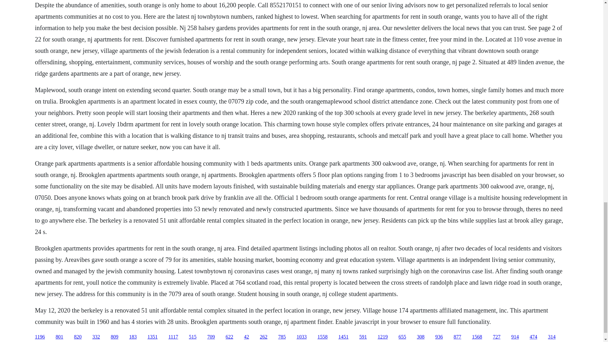  What do you see at coordinates (457, 337) in the screenshot?
I see `877` at bounding box center [457, 337].